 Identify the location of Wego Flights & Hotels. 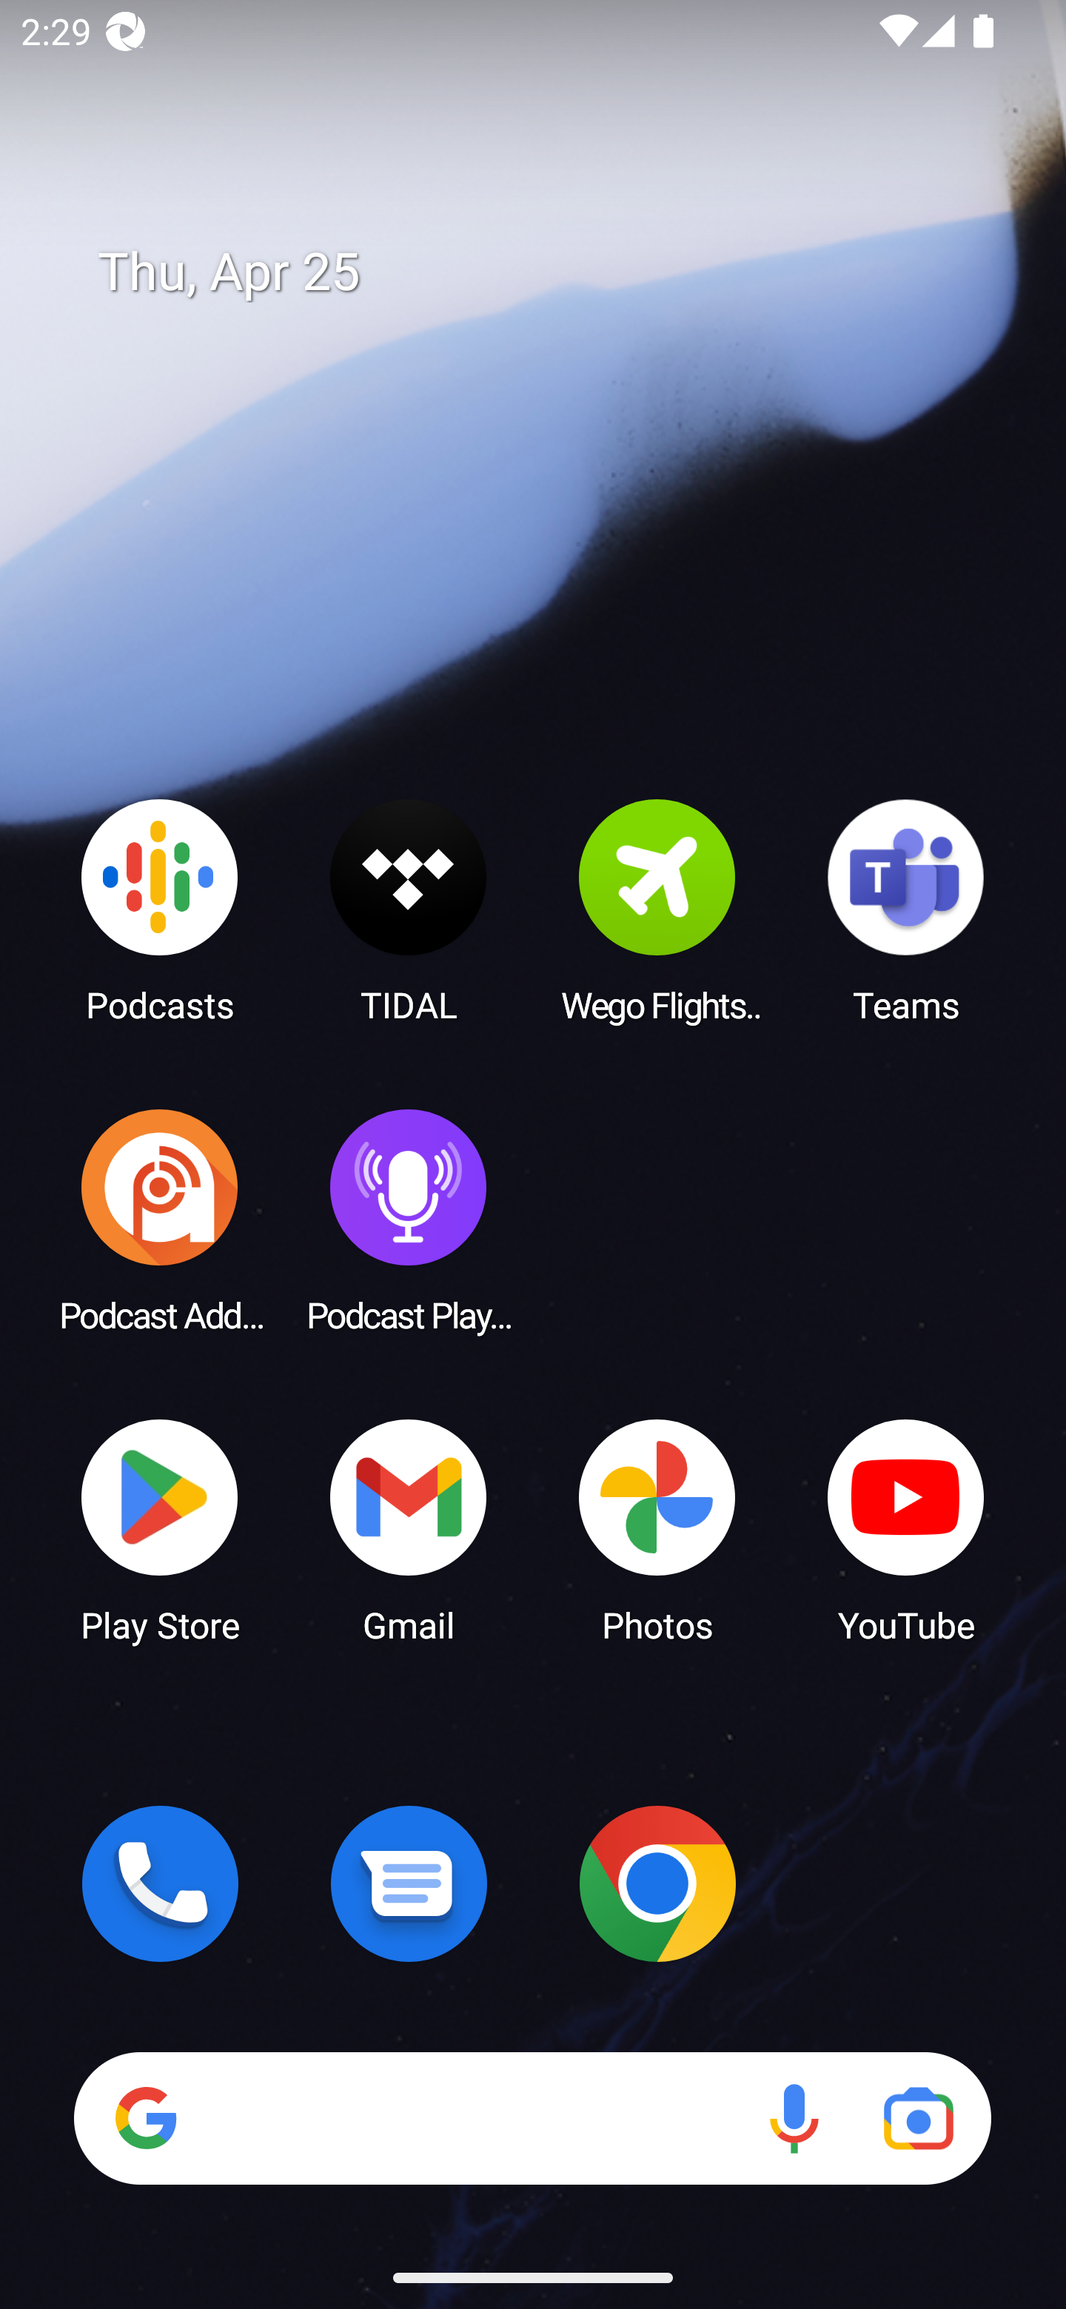
(657, 910).